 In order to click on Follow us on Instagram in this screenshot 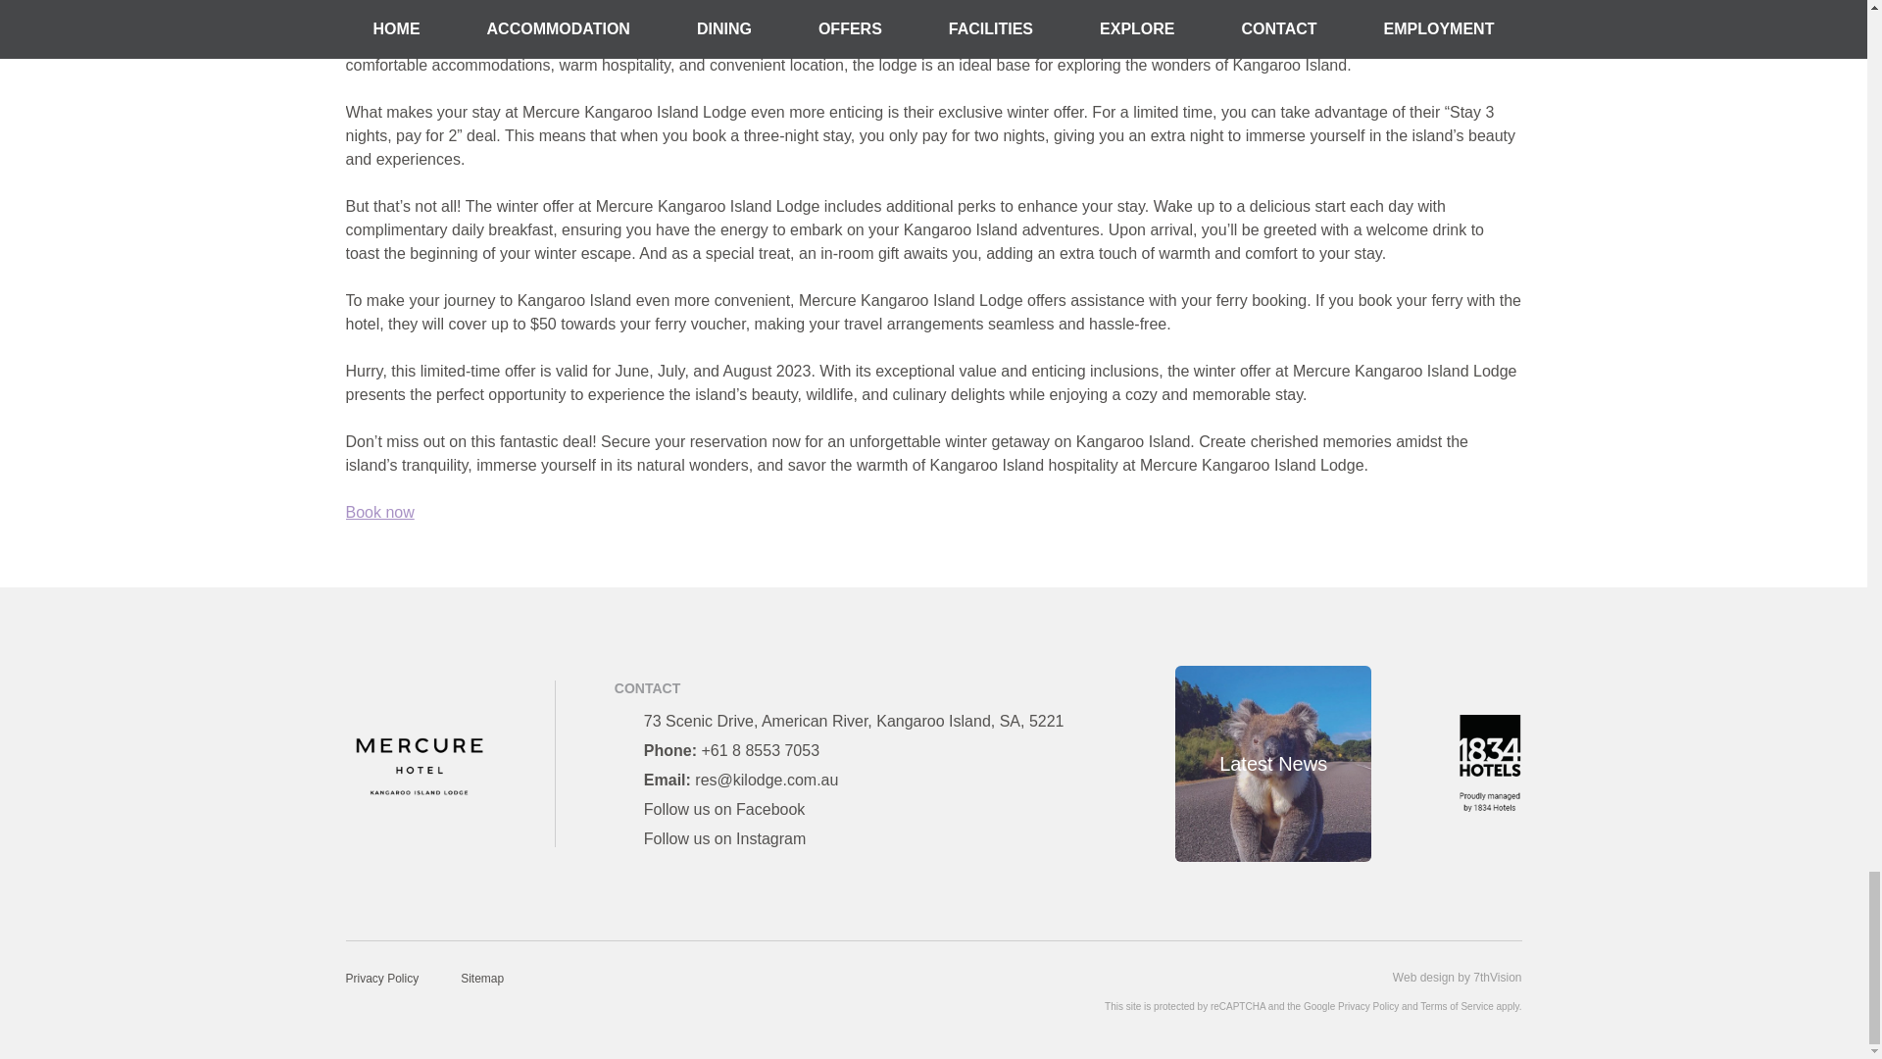, I will do `click(723, 838)`.